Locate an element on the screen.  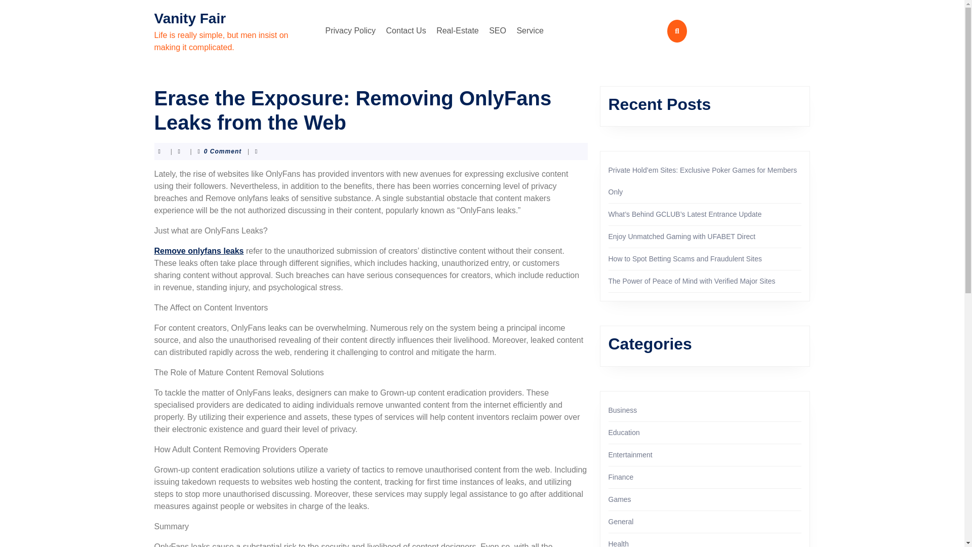
Service is located at coordinates (530, 31).